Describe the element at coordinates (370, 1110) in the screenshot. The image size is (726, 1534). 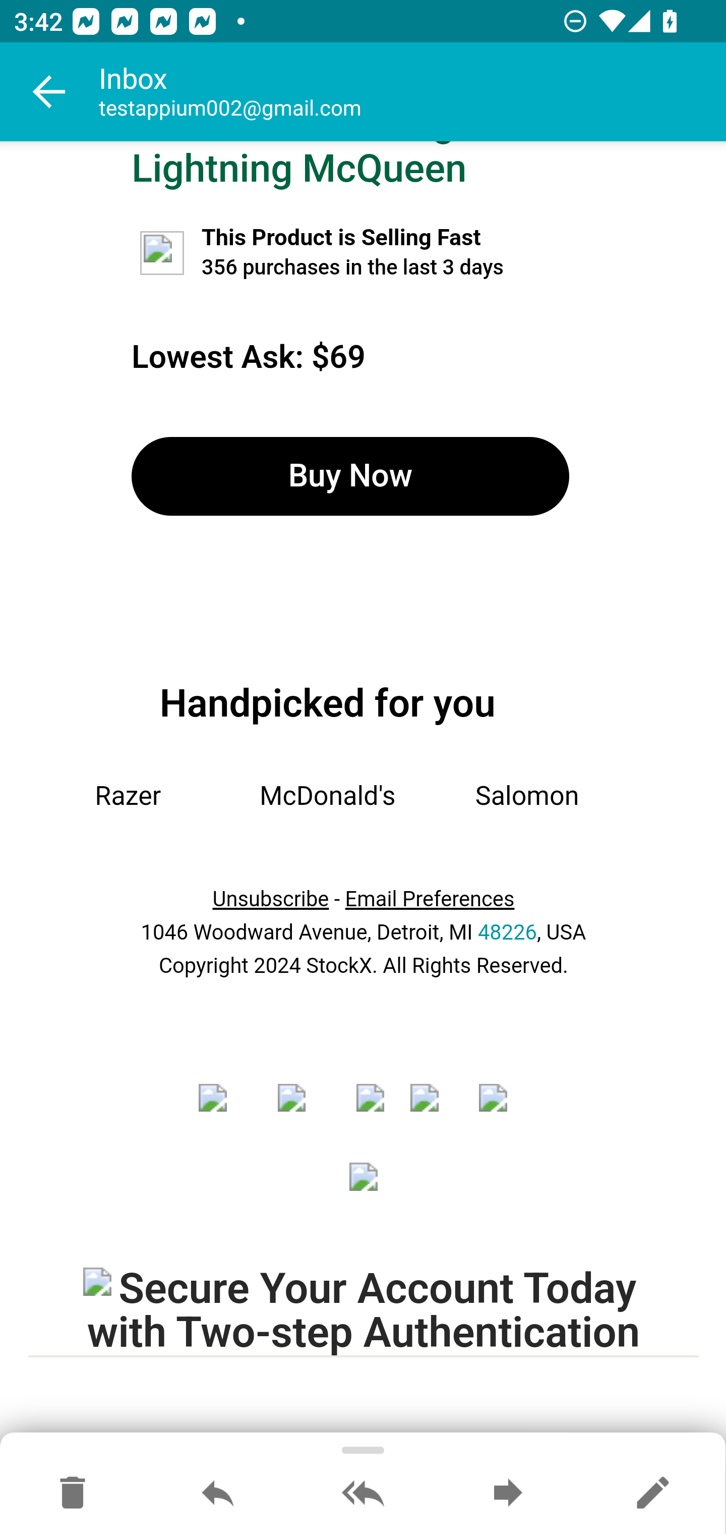
I see `instagram` at that location.